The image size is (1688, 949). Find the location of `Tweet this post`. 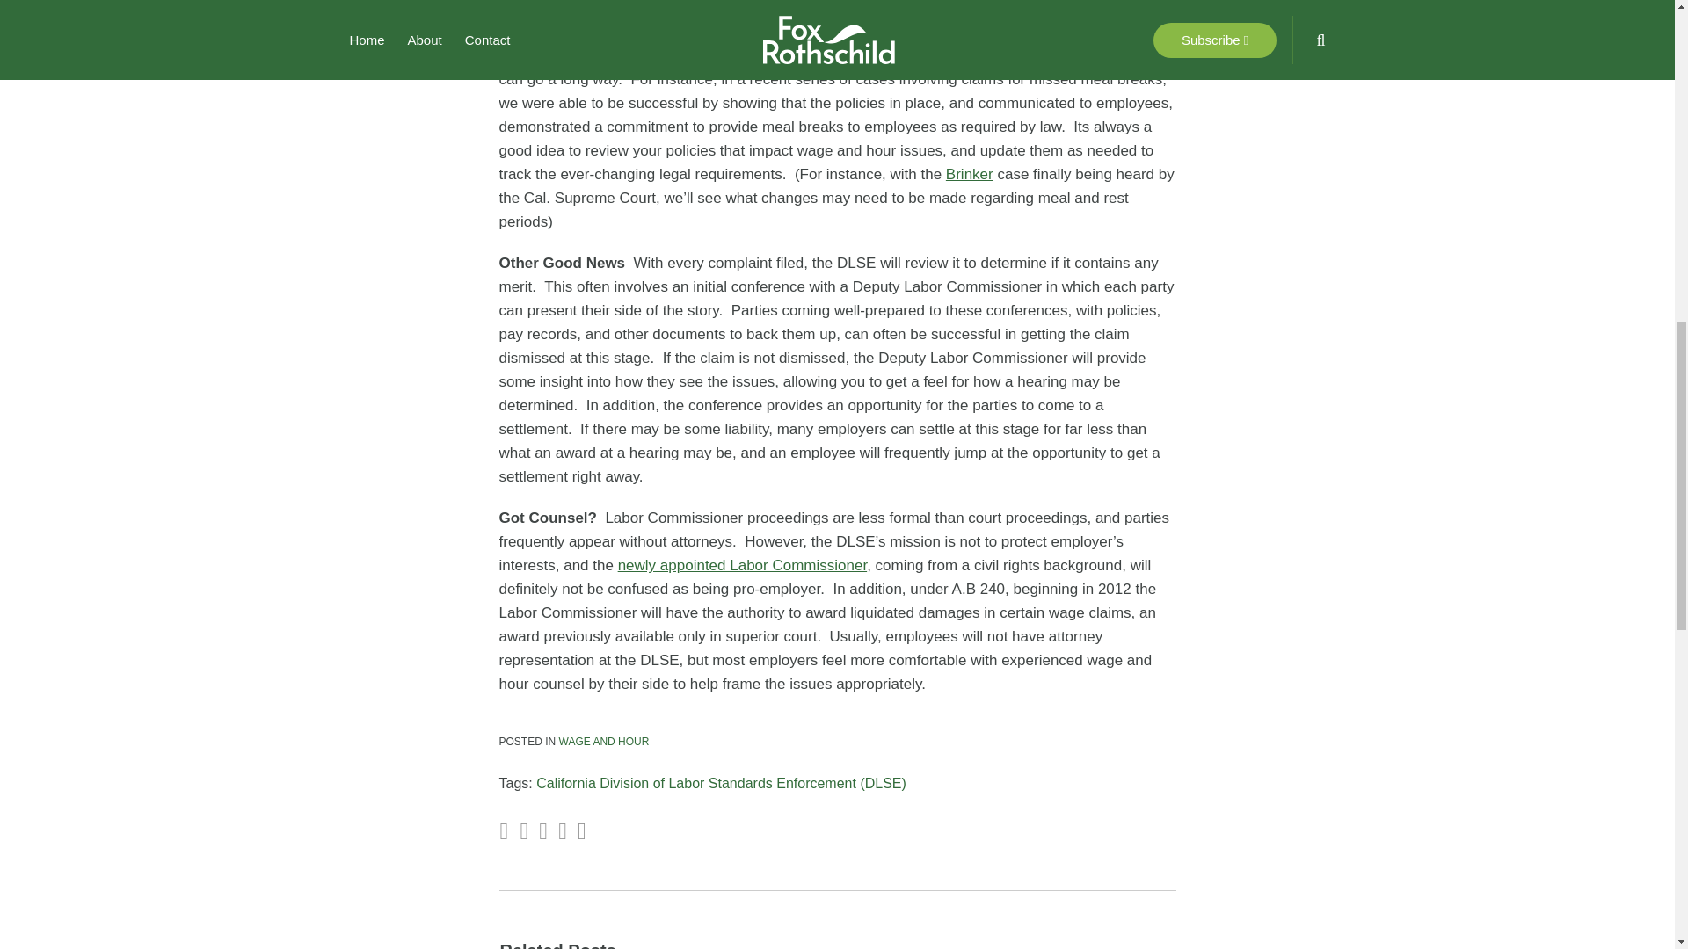

Tweet this post is located at coordinates (542, 831).